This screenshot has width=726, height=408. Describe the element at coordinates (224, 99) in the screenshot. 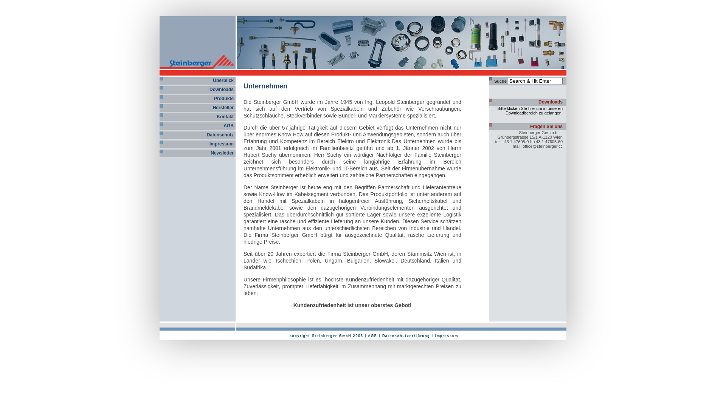

I see `Produkte` at that location.